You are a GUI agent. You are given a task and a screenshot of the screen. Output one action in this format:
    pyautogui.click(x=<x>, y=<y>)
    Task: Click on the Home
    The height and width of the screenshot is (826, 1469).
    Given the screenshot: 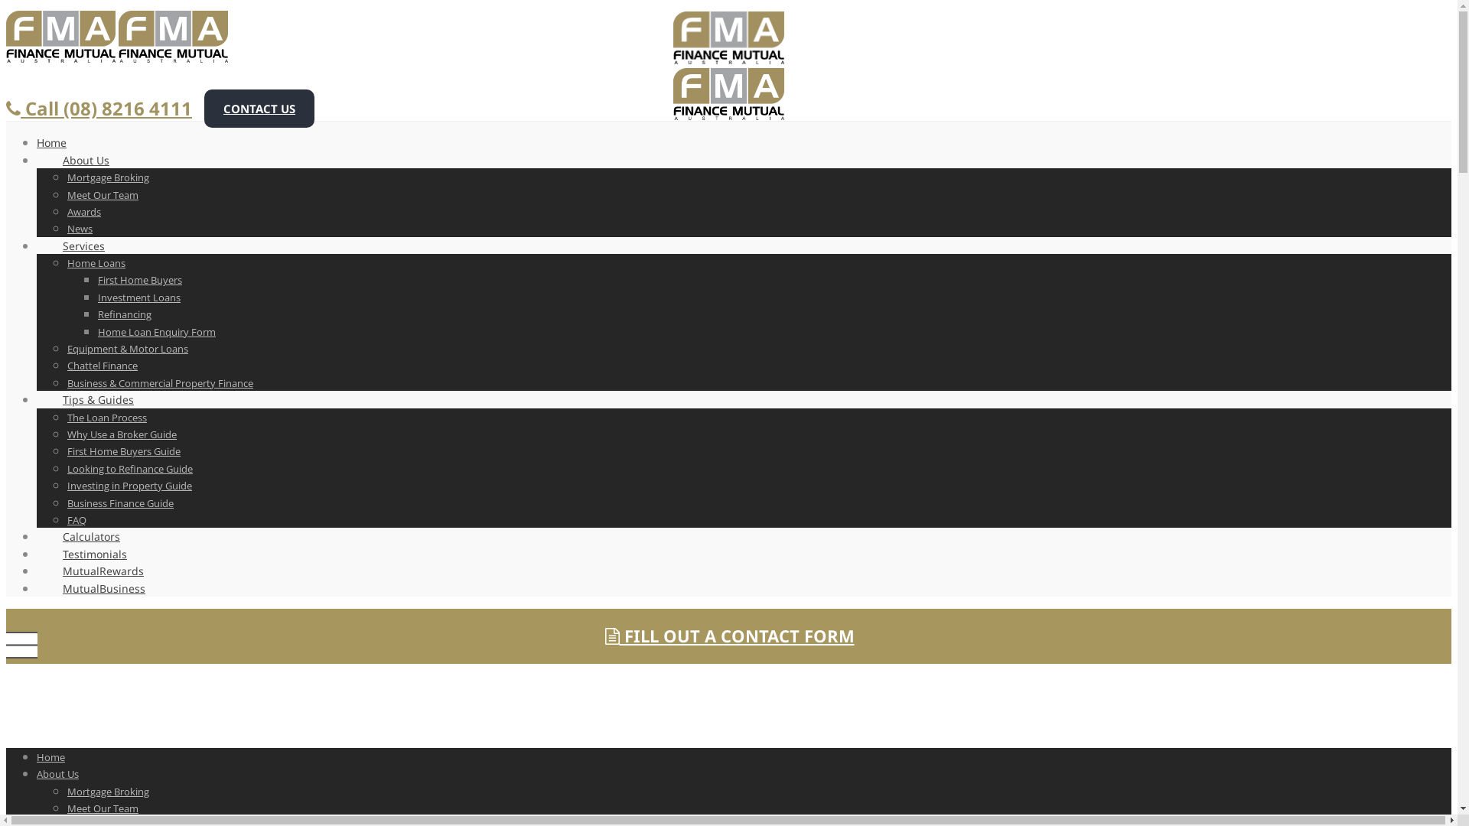 What is the action you would take?
    pyautogui.click(x=50, y=757)
    